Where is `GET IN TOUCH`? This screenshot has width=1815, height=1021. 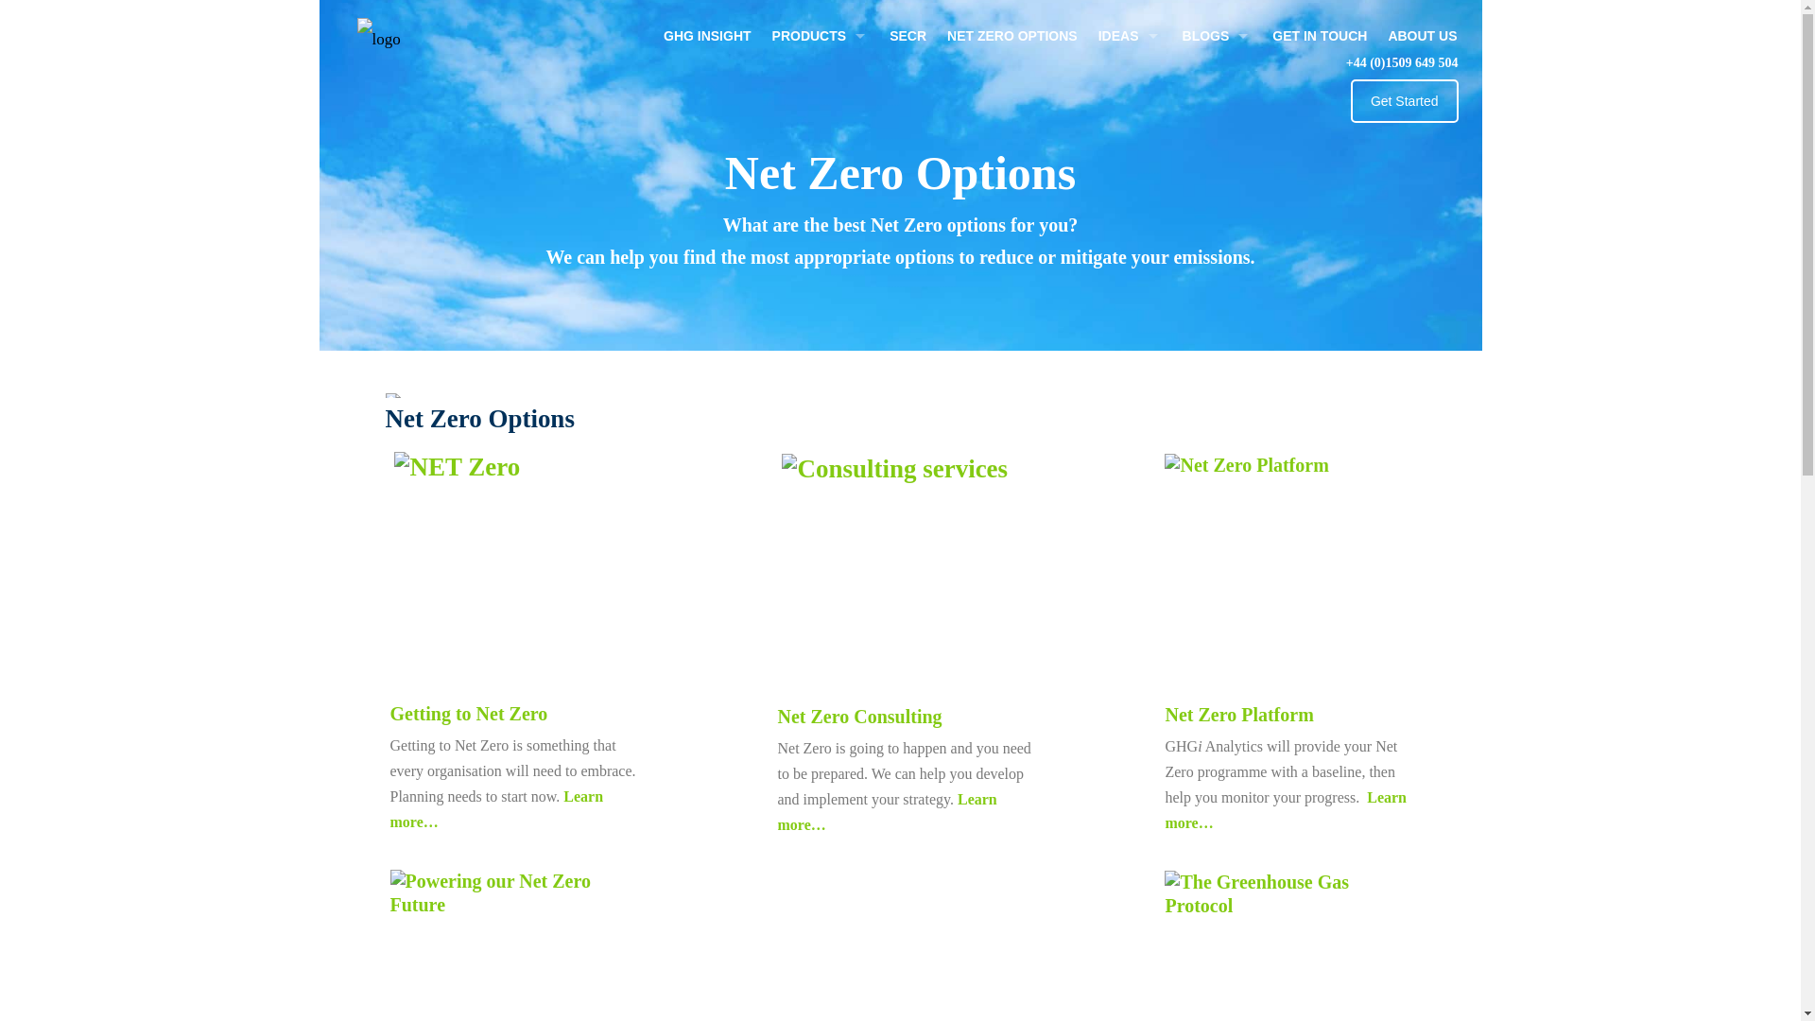 GET IN TOUCH is located at coordinates (1320, 36).